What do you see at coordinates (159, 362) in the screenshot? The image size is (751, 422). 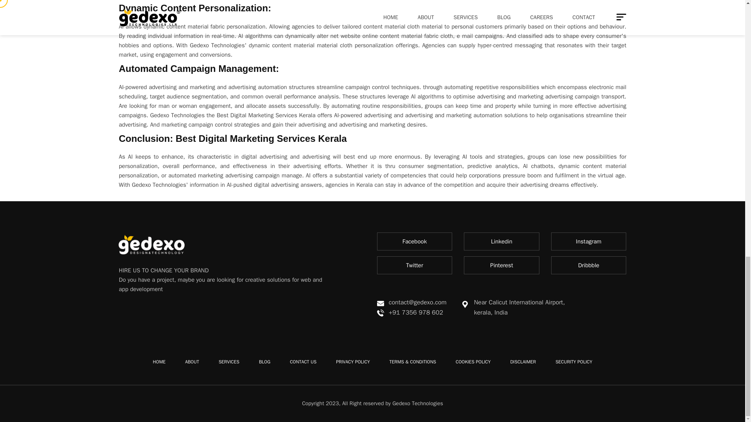 I see `HOME` at bounding box center [159, 362].